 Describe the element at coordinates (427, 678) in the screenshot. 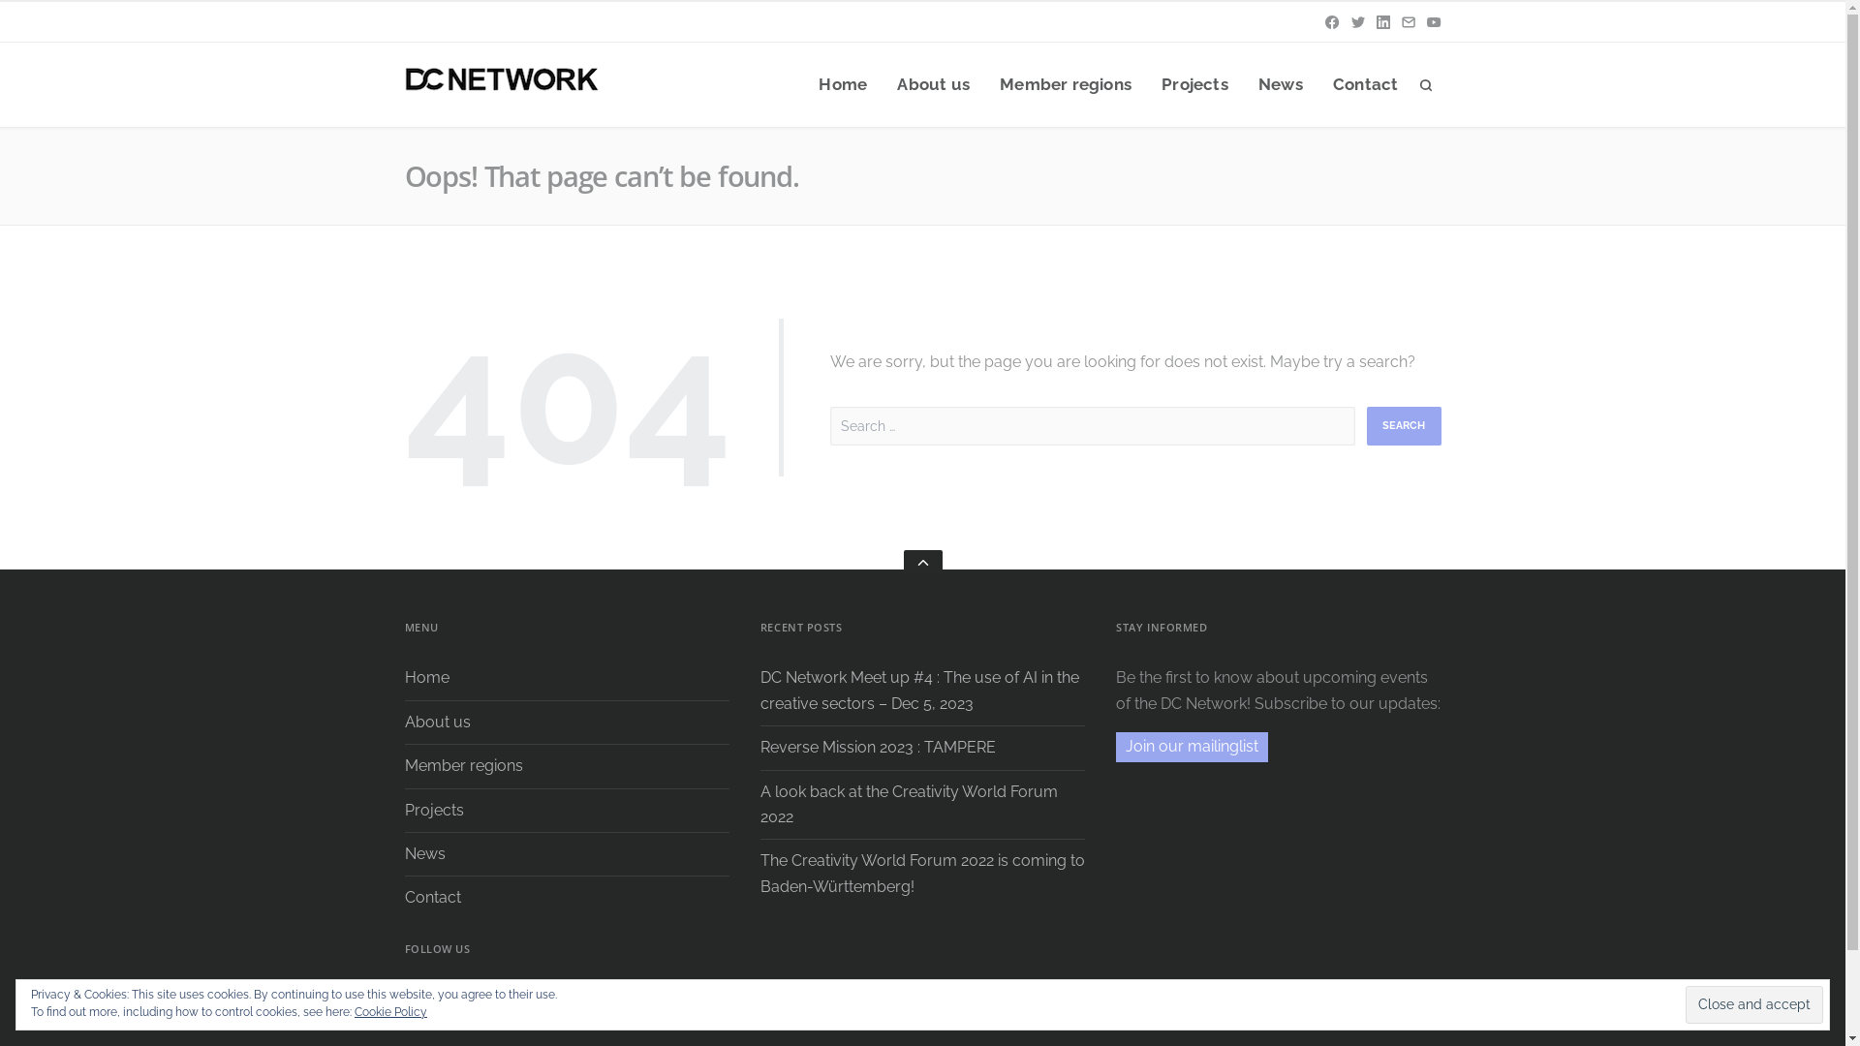

I see `Home` at that location.